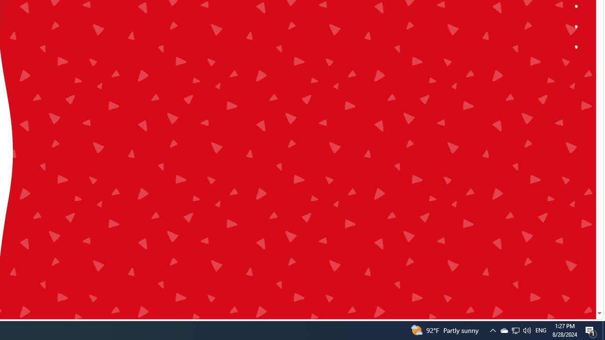 Image resolution: width=605 pixels, height=340 pixels. What do you see at coordinates (155, 91) in the screenshot?
I see `Class: ytk__arrow-link-icon` at bounding box center [155, 91].